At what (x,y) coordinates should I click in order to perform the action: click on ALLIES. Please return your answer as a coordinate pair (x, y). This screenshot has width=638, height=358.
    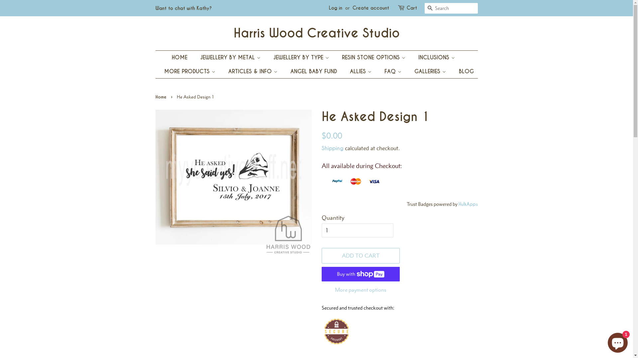
    Looking at the image, I should click on (362, 72).